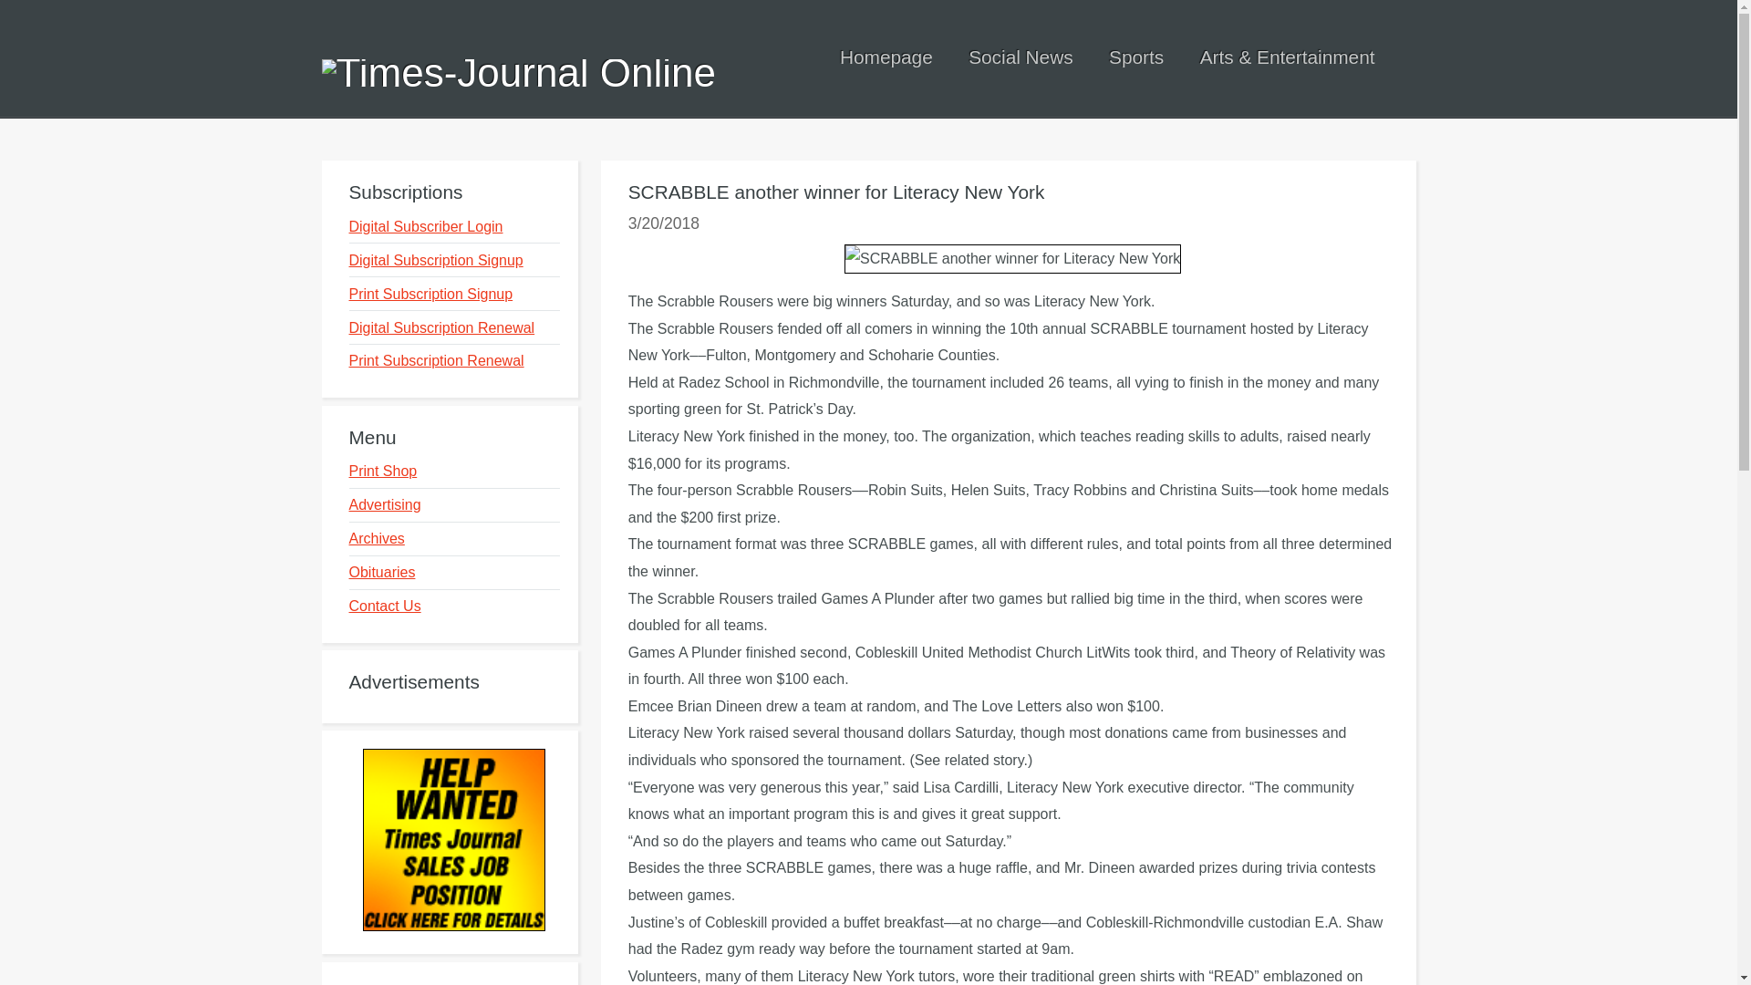 This screenshot has height=985, width=1751. I want to click on Digital Subscriber Login, so click(425, 226).